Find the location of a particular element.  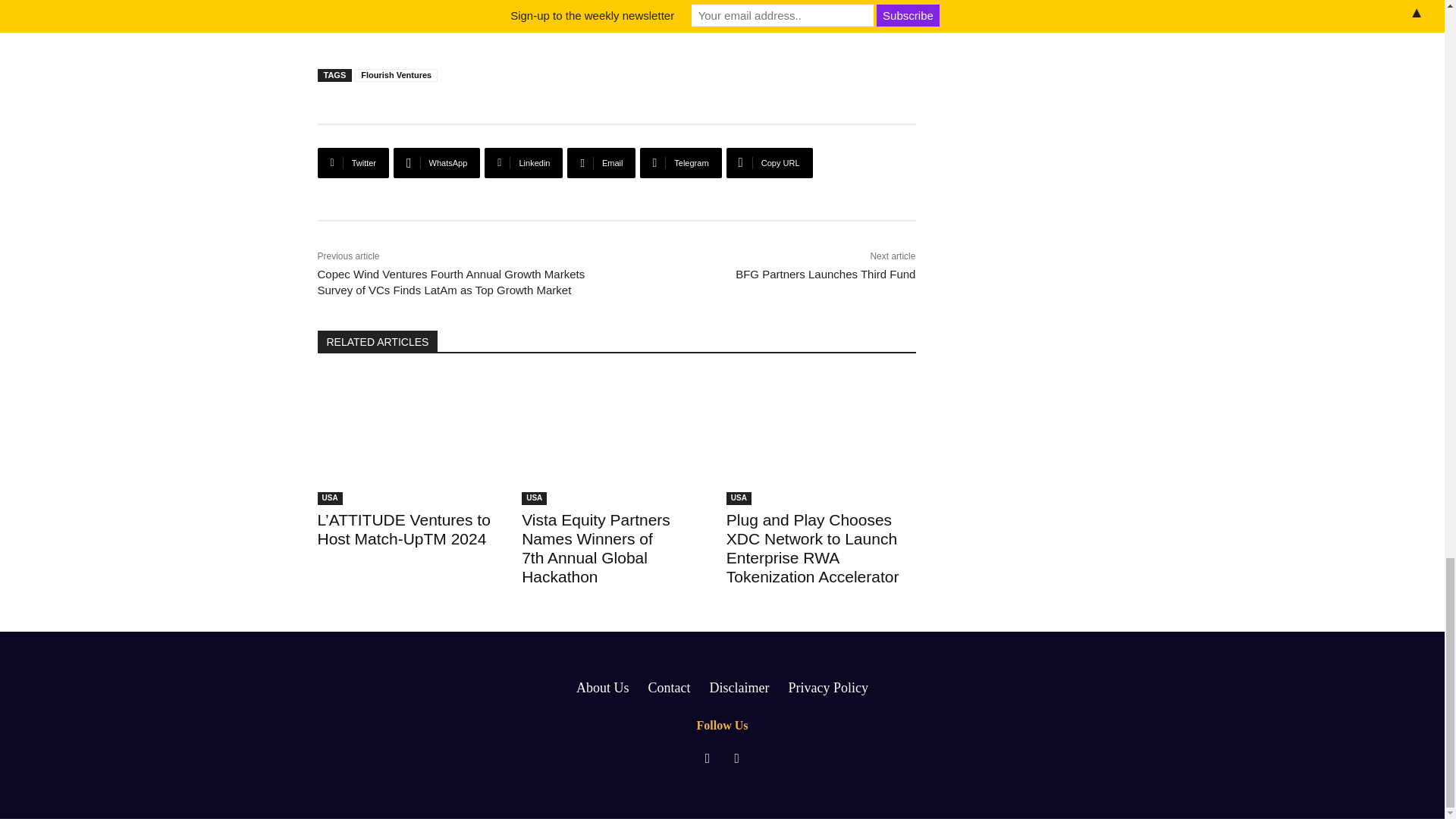

Twitter is located at coordinates (353, 163).